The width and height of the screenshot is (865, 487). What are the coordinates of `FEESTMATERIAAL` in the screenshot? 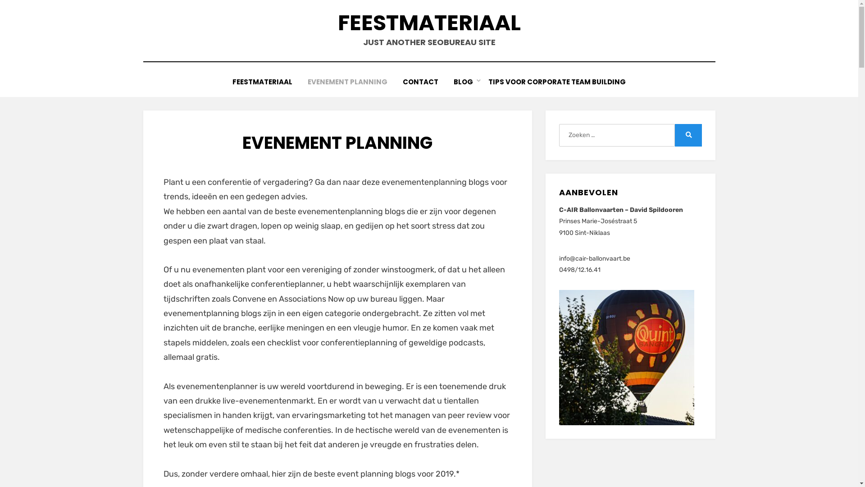 It's located at (429, 23).